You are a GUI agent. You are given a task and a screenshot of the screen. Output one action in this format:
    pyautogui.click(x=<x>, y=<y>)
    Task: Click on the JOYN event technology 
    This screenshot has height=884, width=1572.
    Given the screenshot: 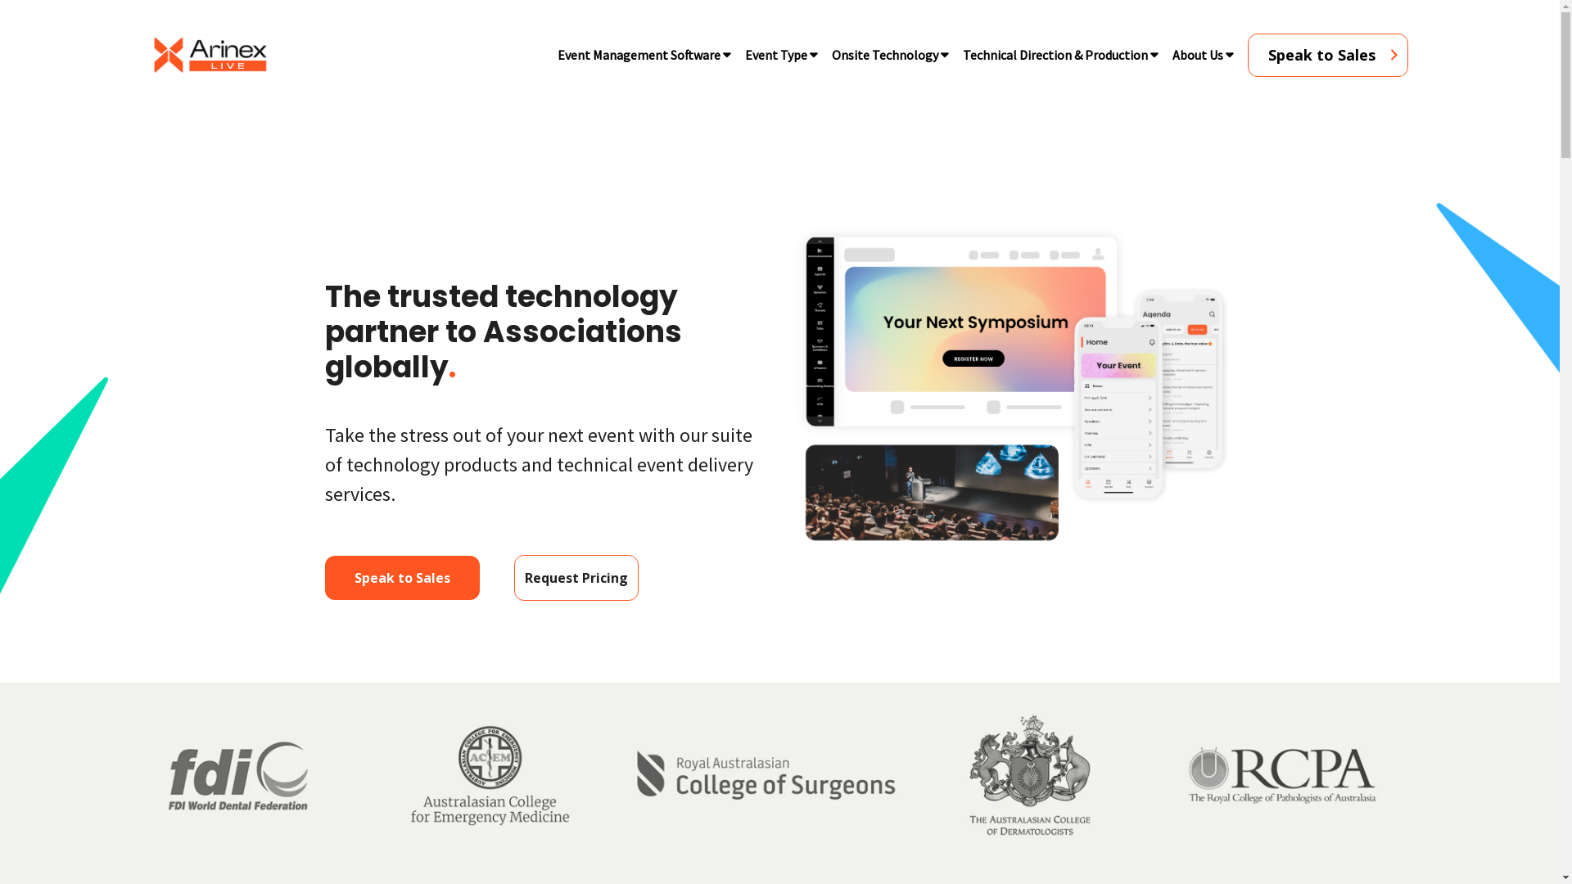 What is the action you would take?
    pyautogui.click(x=1014, y=386)
    